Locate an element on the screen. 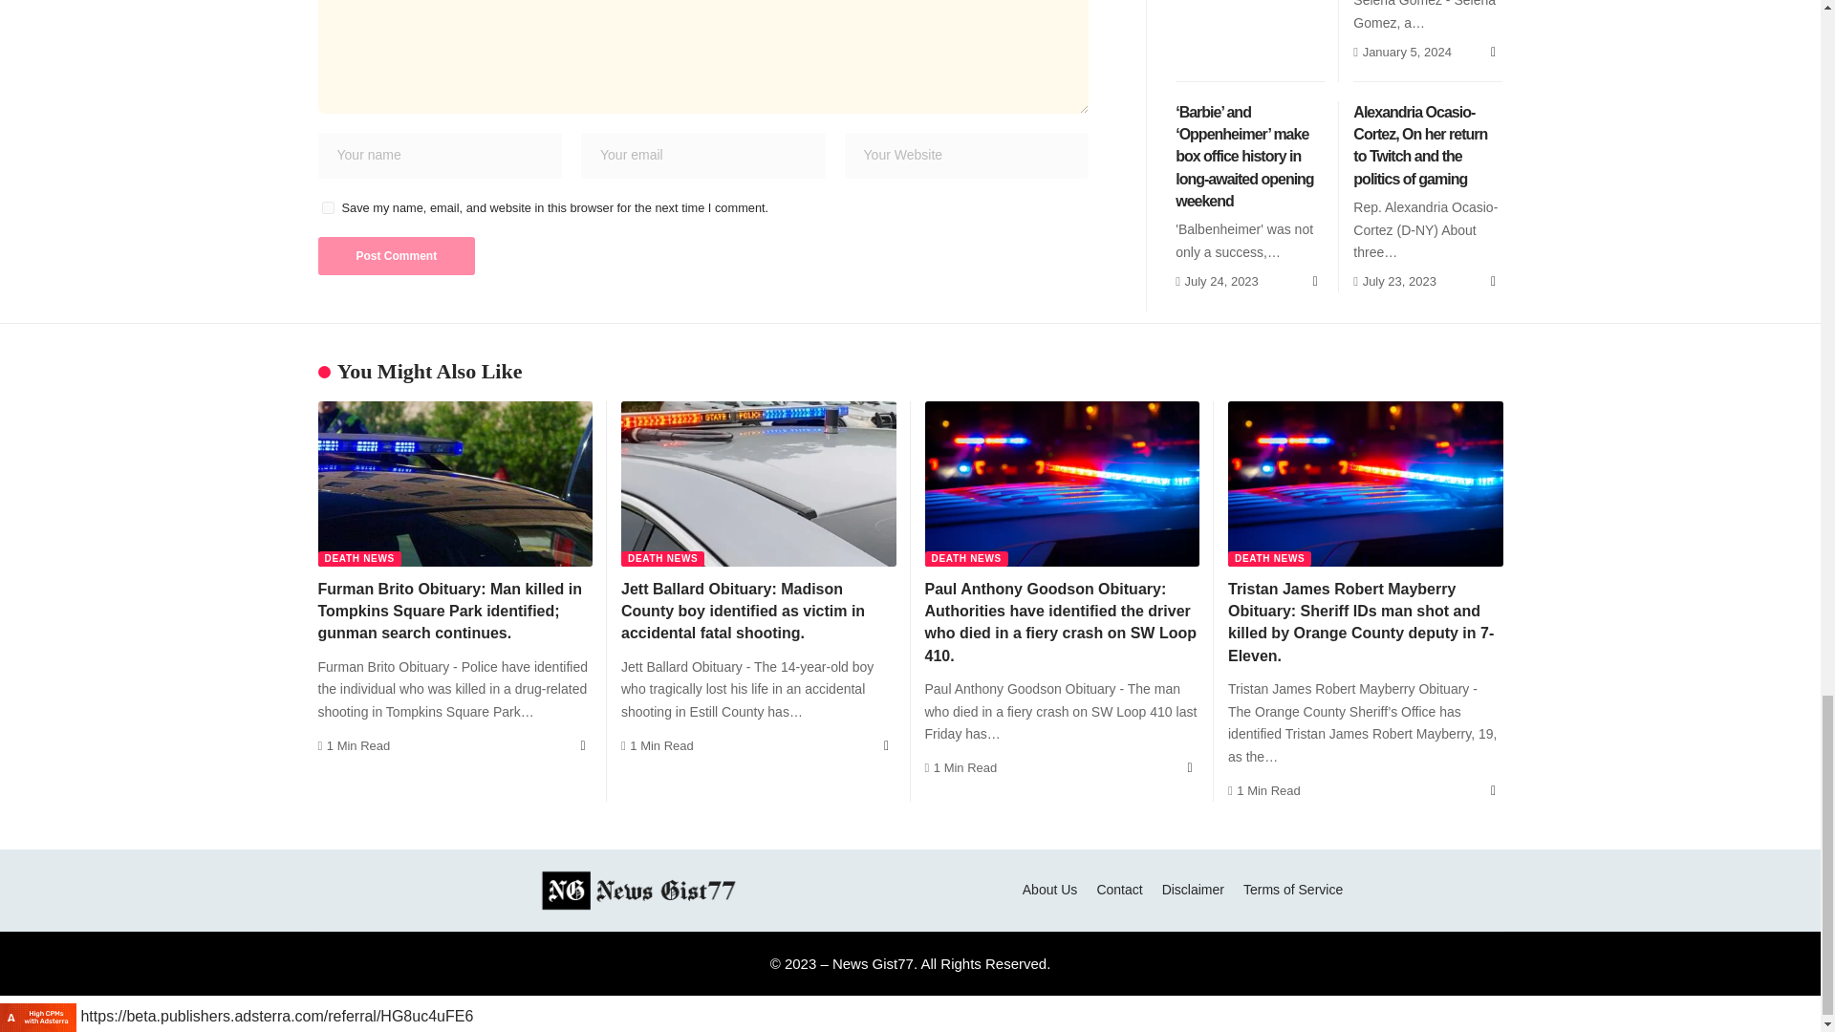 The width and height of the screenshot is (1835, 1032). Post Comment is located at coordinates (396, 256).